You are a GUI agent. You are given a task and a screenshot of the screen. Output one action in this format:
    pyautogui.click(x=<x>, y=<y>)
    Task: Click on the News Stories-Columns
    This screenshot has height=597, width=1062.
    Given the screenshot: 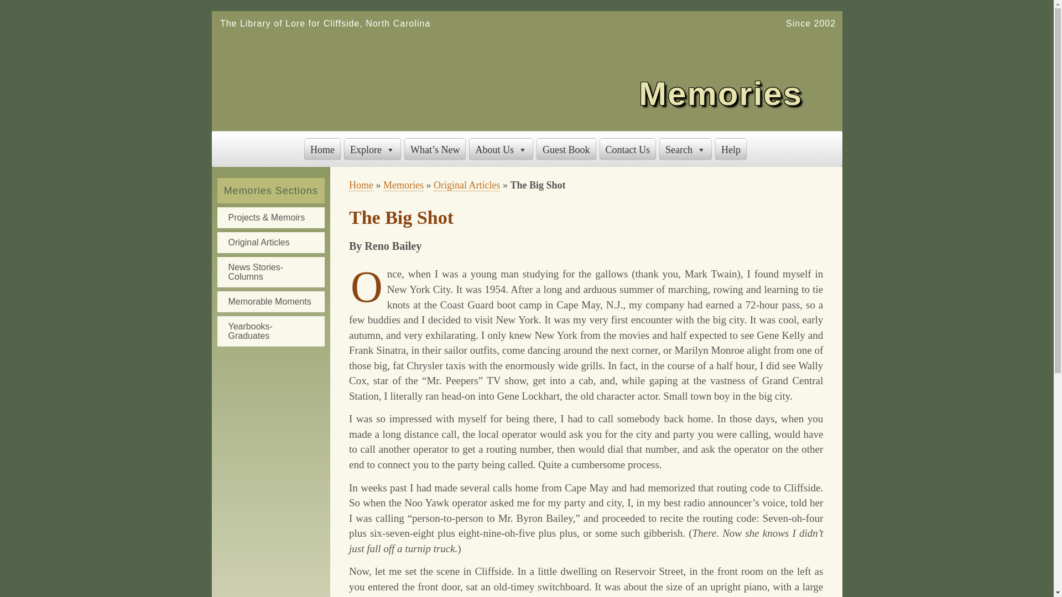 What is the action you would take?
    pyautogui.click(x=270, y=272)
    